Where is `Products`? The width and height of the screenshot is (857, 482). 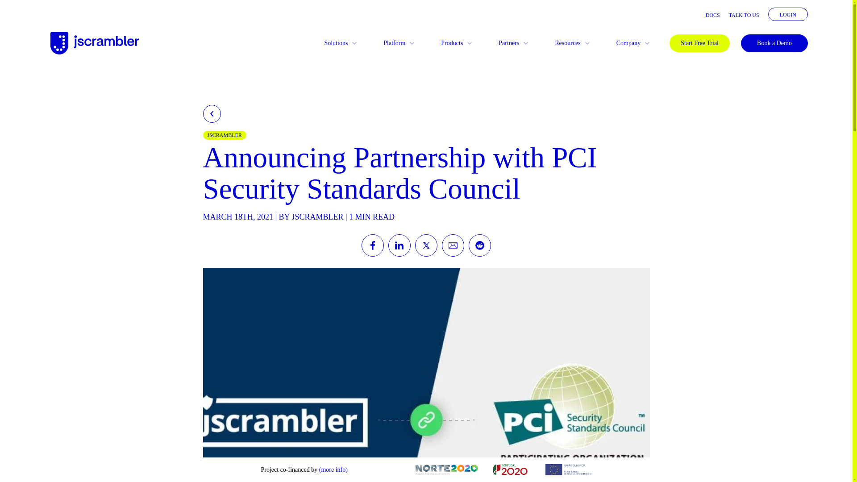
Products is located at coordinates (458, 43).